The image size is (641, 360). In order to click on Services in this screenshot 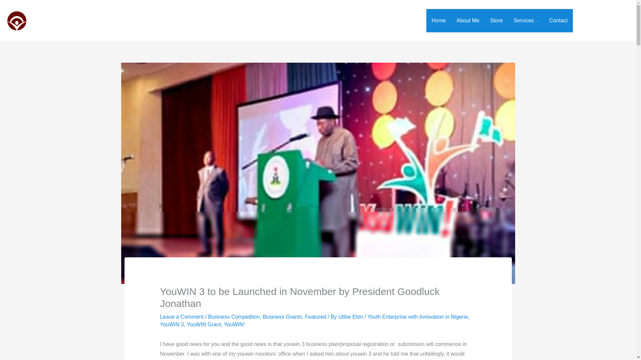, I will do `click(526, 21)`.